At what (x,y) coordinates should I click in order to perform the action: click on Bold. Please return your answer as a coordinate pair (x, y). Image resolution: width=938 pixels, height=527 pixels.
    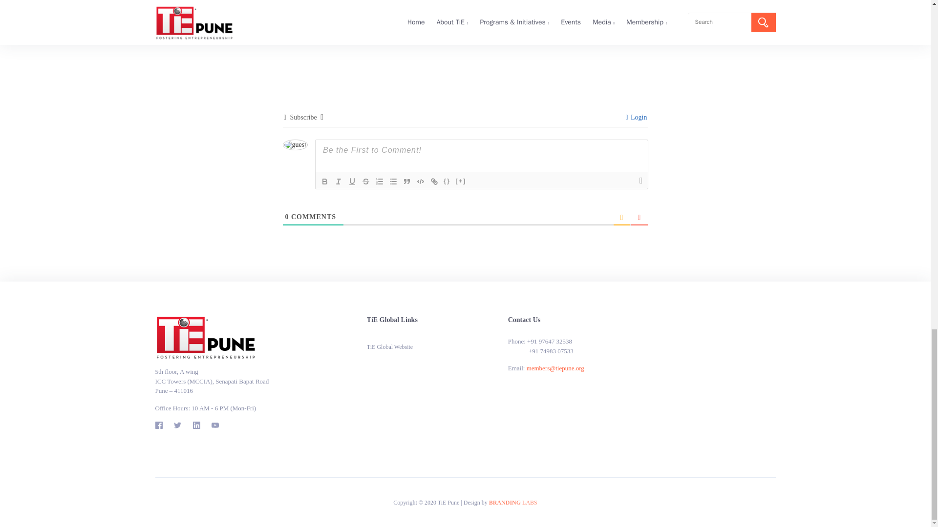
    Looking at the image, I should click on (324, 182).